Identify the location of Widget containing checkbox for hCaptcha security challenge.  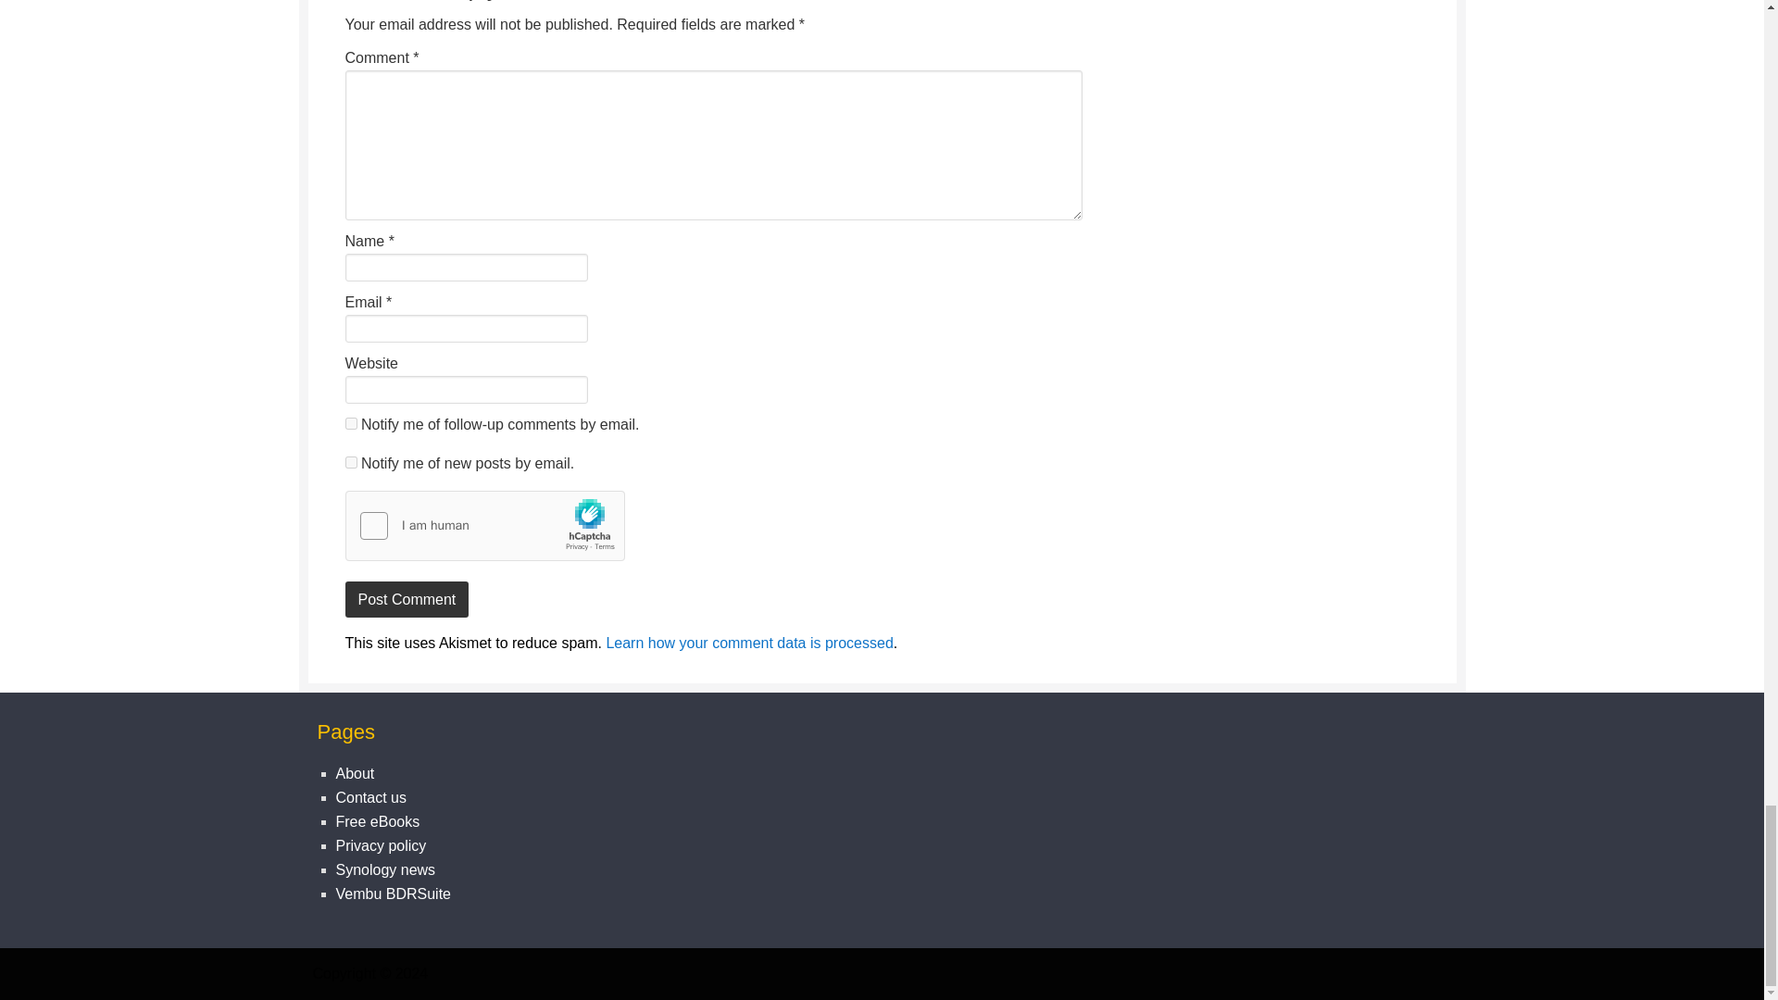
(485, 527).